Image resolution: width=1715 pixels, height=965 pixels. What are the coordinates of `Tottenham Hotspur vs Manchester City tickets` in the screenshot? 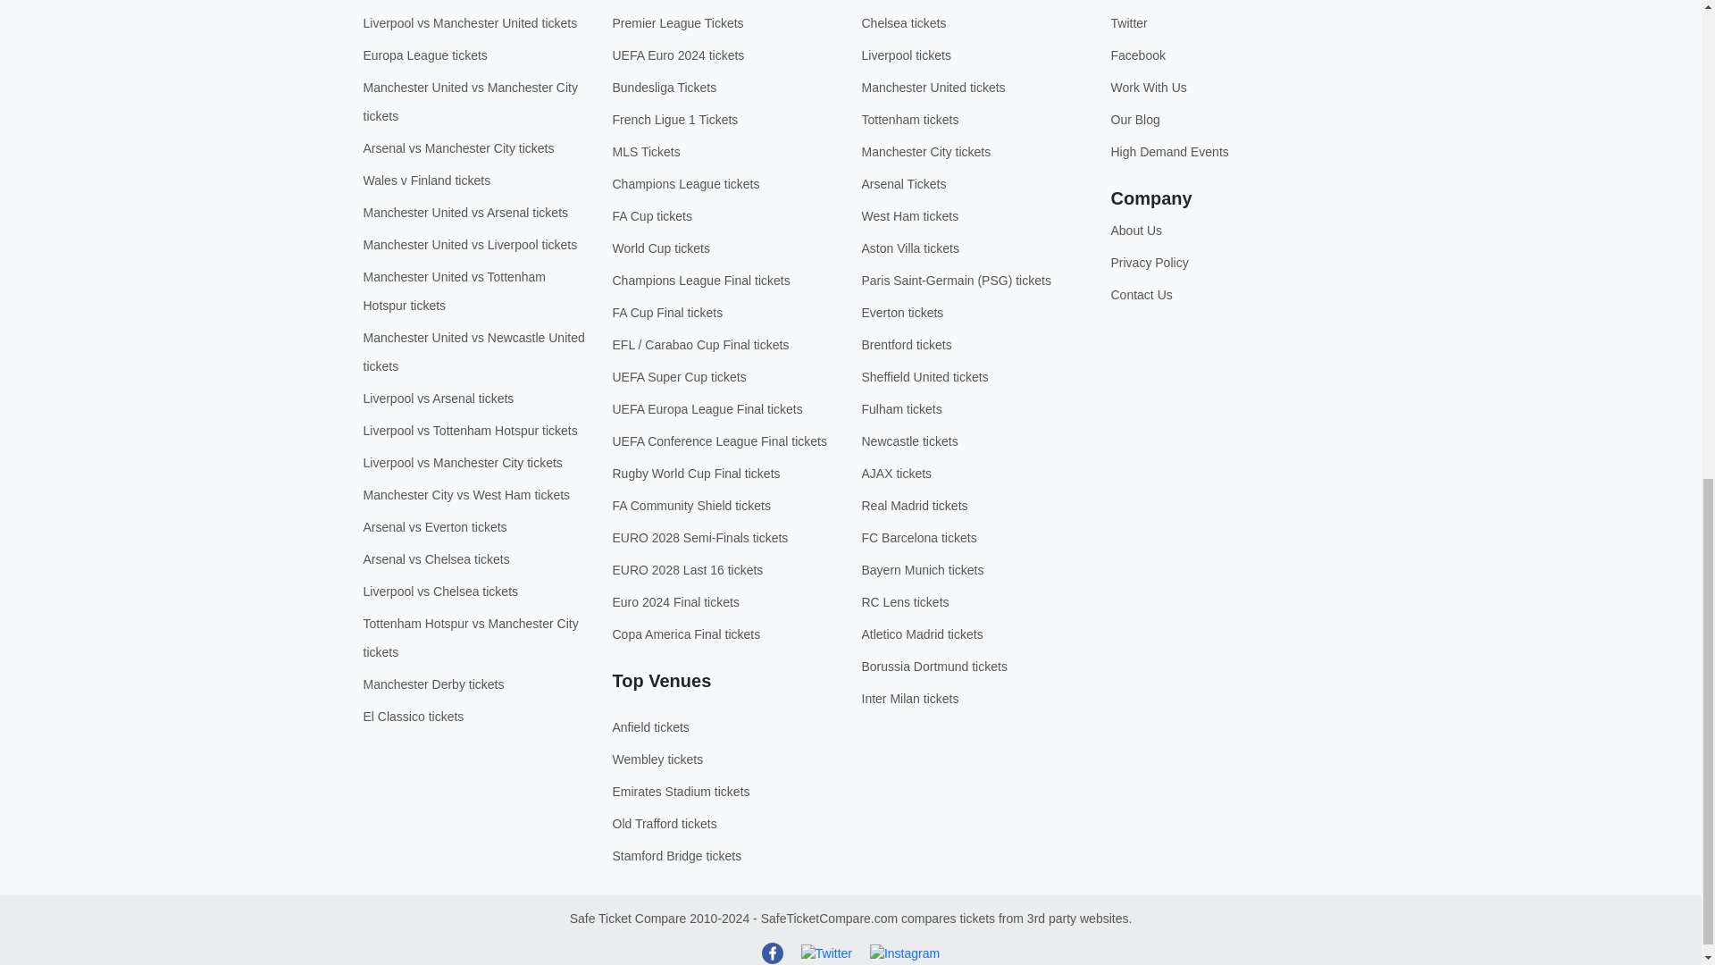 It's located at (470, 638).